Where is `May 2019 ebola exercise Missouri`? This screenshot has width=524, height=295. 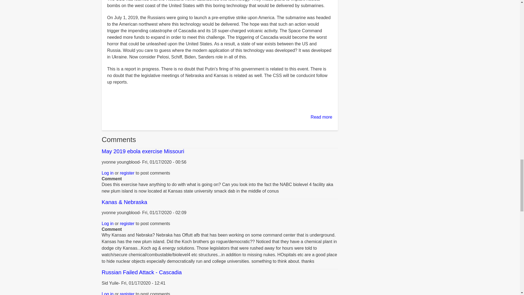
May 2019 ebola exercise Missouri is located at coordinates (142, 151).